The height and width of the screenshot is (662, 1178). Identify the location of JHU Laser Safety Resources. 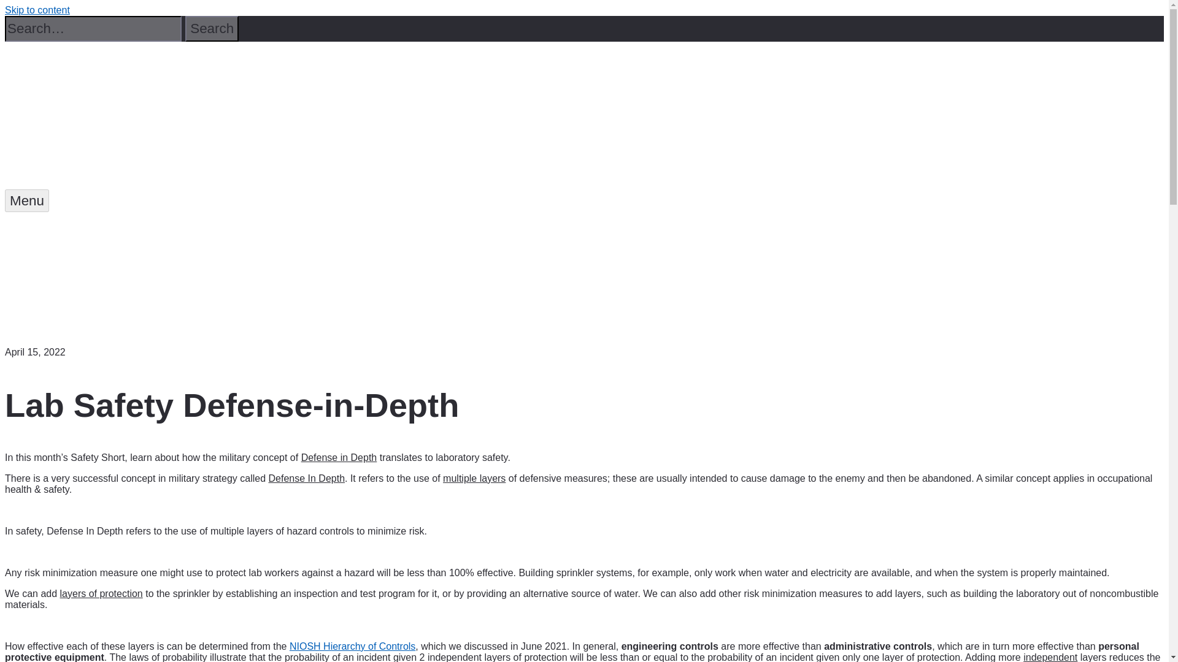
(118, 270).